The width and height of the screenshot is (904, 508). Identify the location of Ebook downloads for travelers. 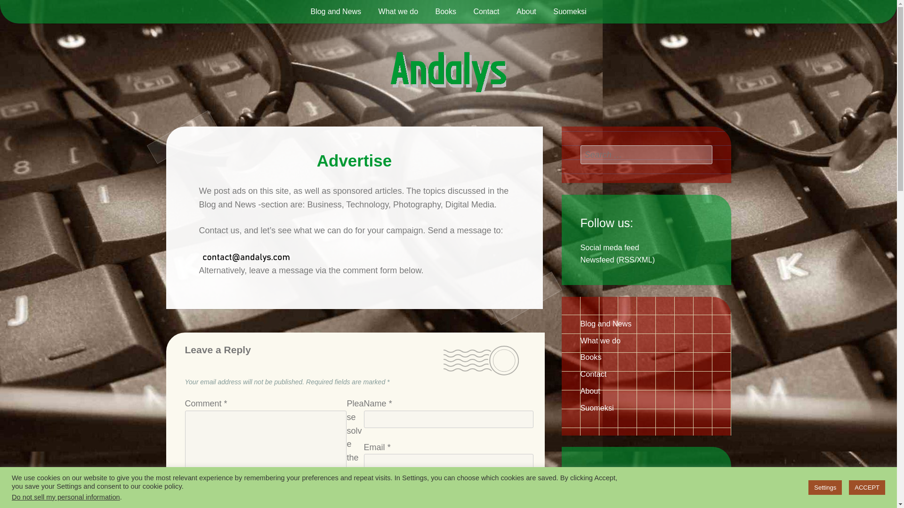
(631, 500).